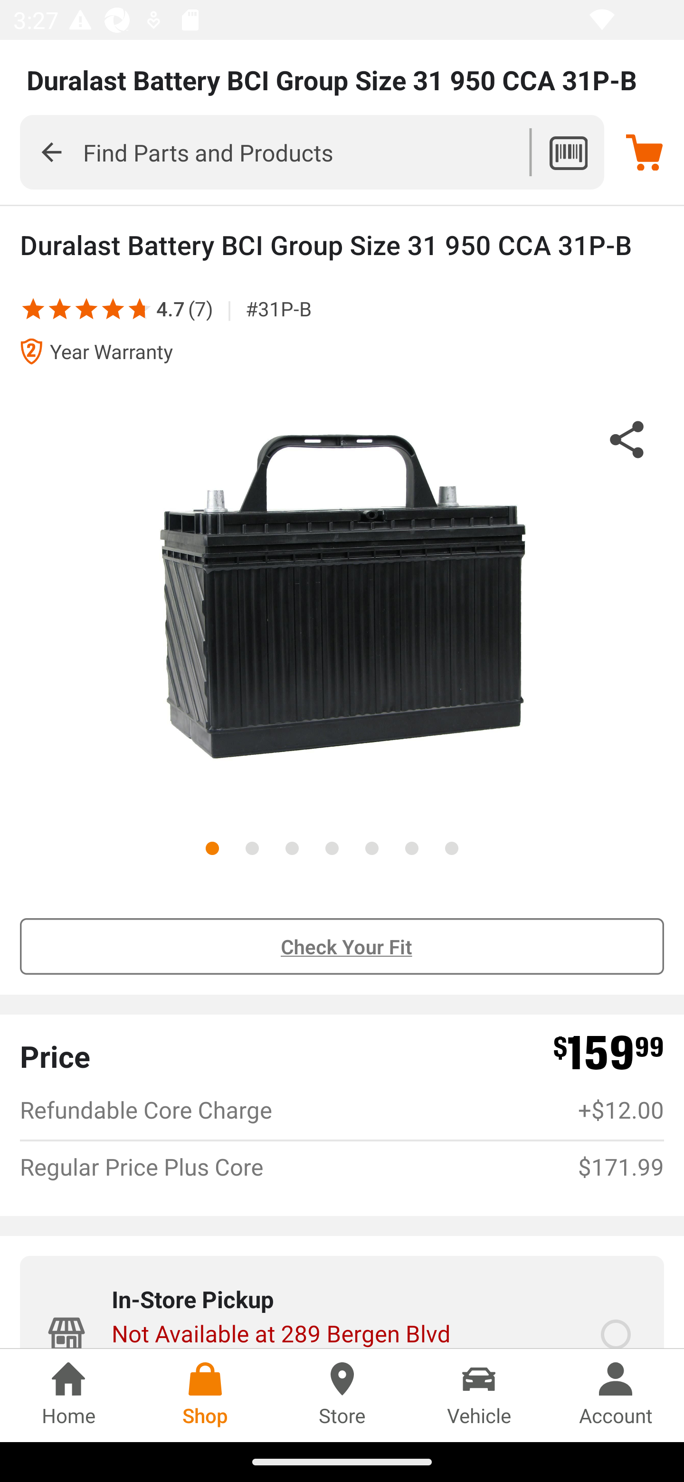  Describe the element at coordinates (60, 308) in the screenshot. I see `` at that location.